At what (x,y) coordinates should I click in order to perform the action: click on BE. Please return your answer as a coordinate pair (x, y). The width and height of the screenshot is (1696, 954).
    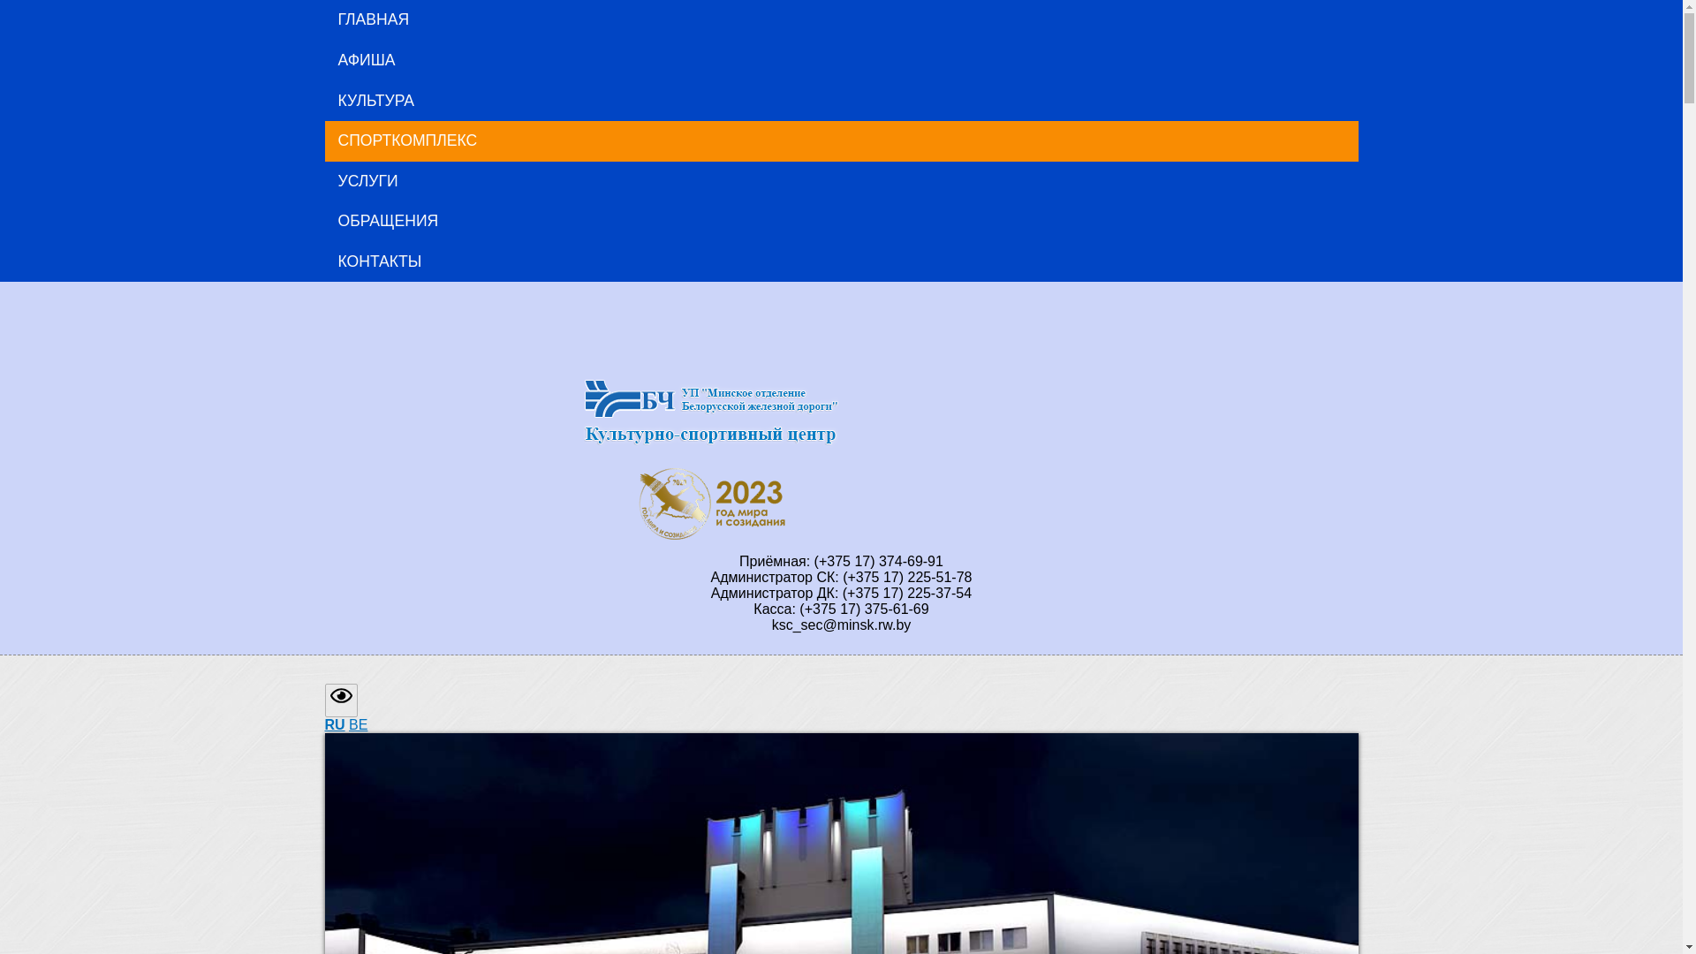
    Looking at the image, I should click on (359, 724).